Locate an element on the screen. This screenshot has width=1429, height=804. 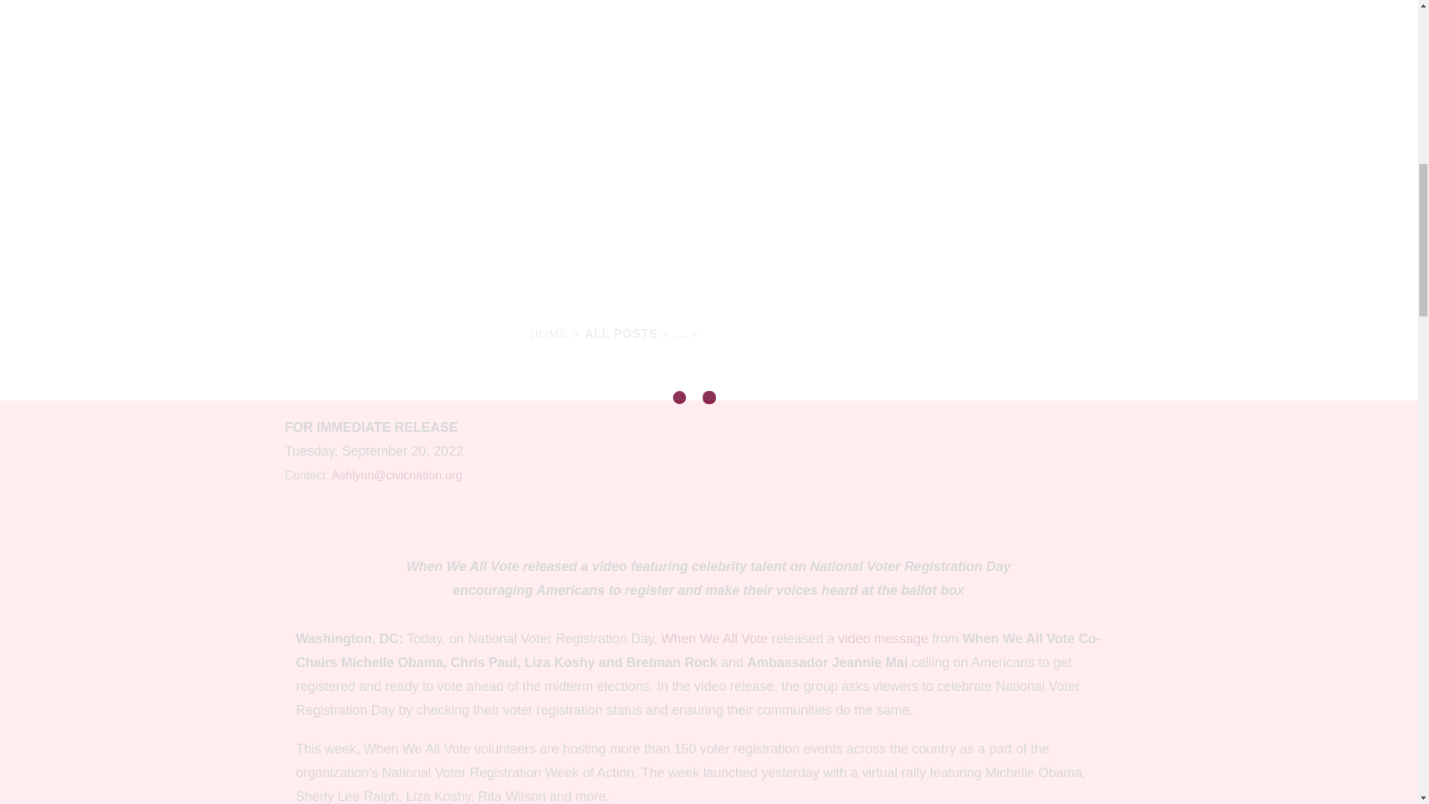
HOME is located at coordinates (549, 334).